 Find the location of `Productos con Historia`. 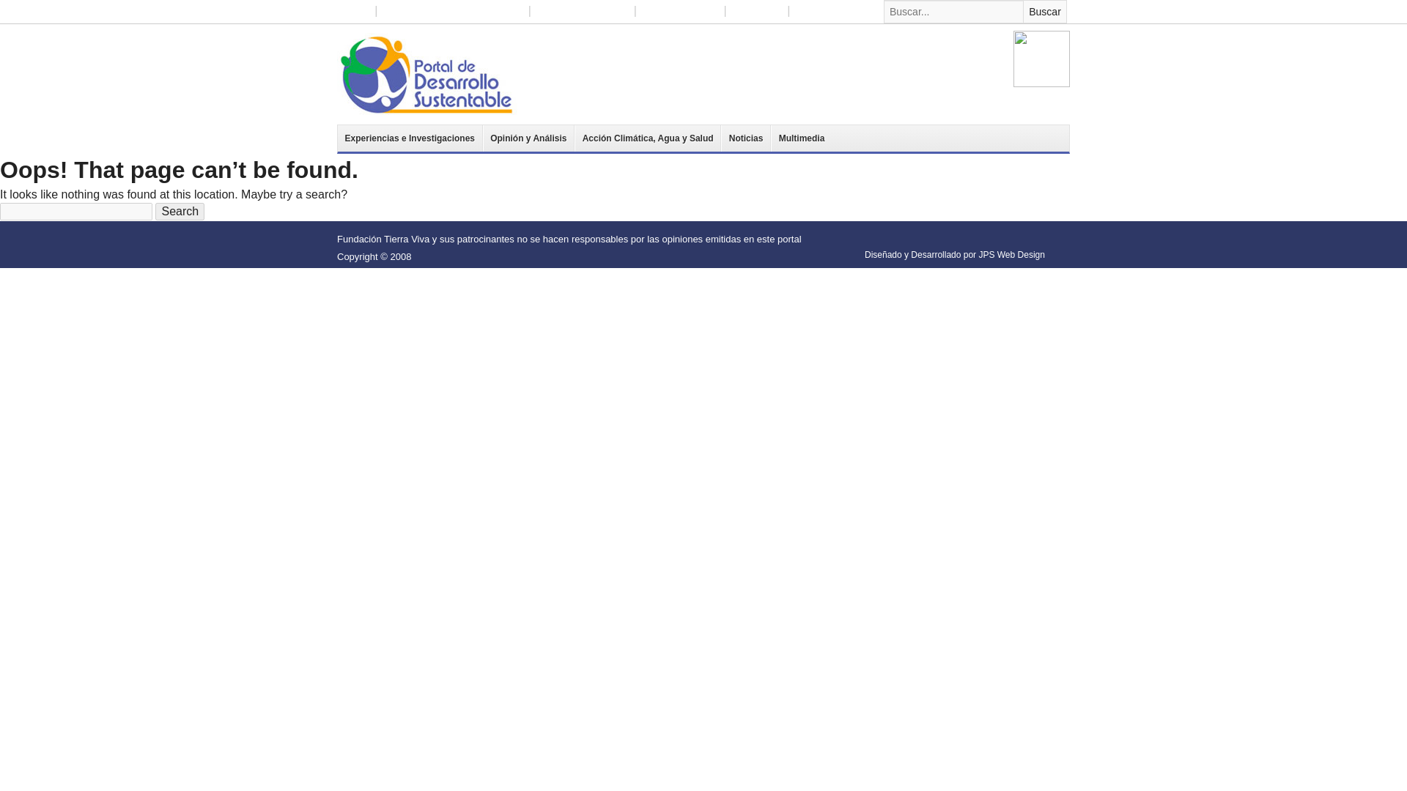

Productos con Historia is located at coordinates (583, 12).